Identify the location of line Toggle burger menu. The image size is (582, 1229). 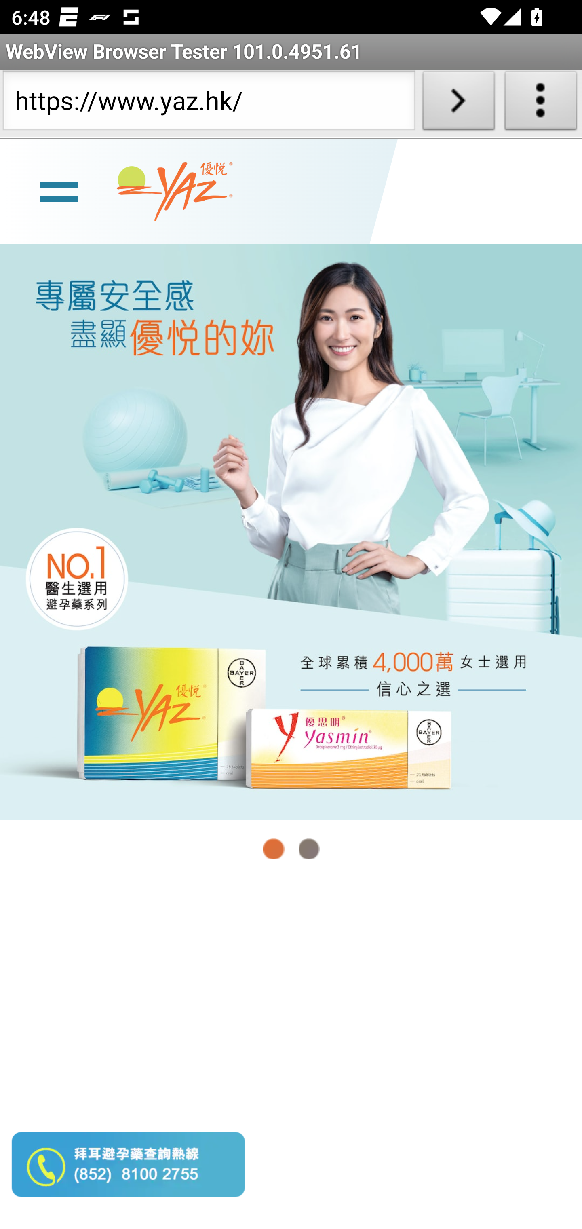
(59, 190).